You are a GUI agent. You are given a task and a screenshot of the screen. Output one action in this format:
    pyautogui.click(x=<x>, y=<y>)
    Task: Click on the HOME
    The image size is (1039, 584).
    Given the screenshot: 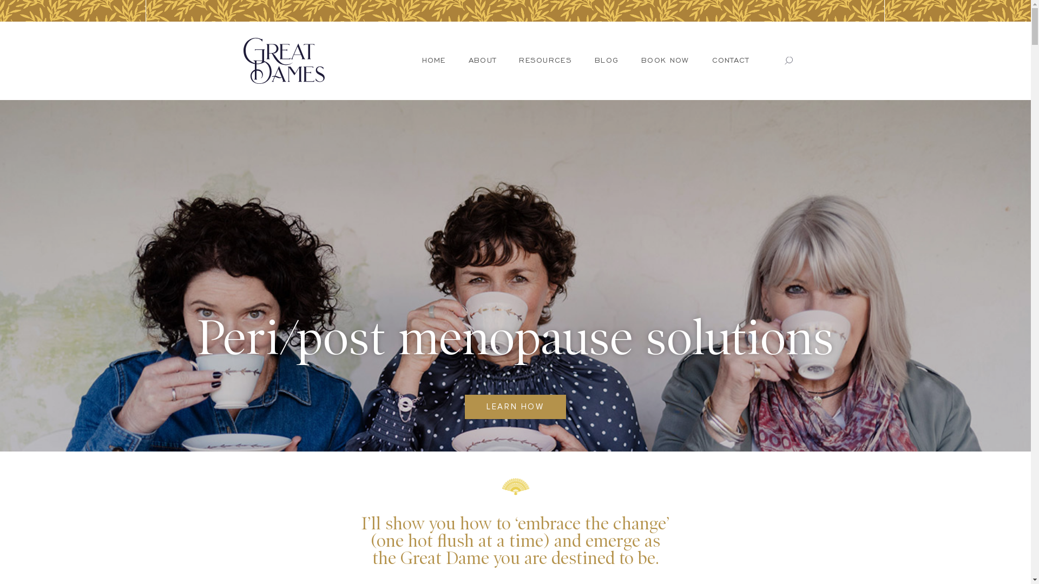 What is the action you would take?
    pyautogui.click(x=434, y=61)
    